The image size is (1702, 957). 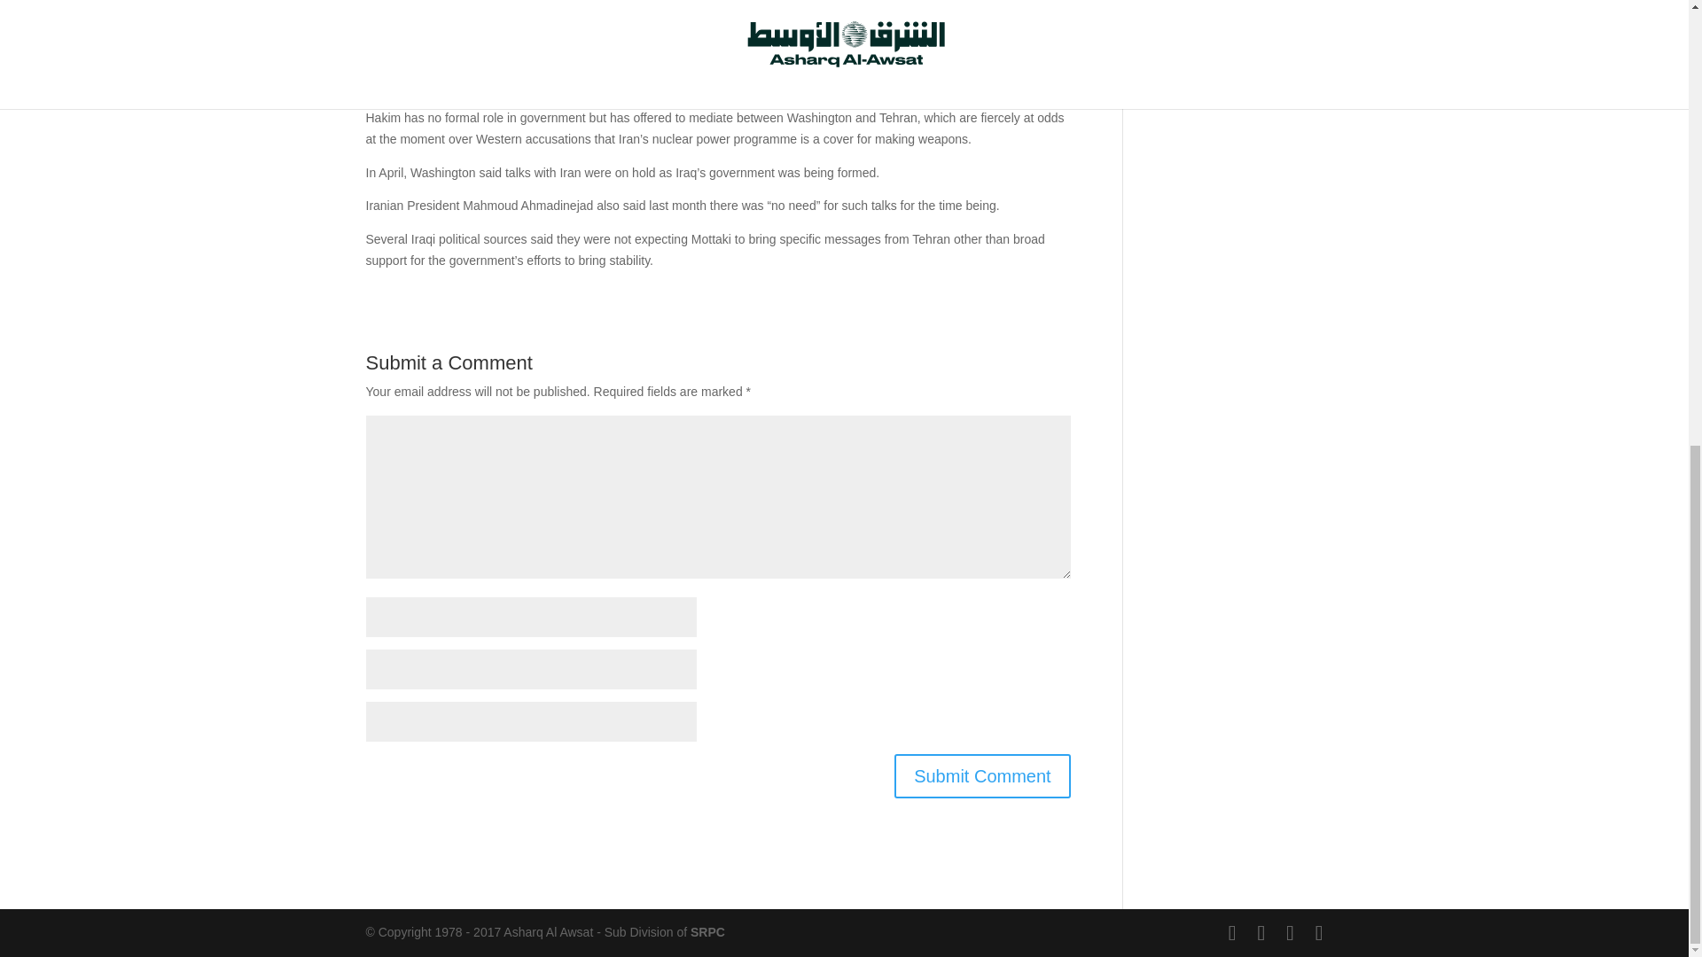 I want to click on Submit Comment, so click(x=982, y=776).